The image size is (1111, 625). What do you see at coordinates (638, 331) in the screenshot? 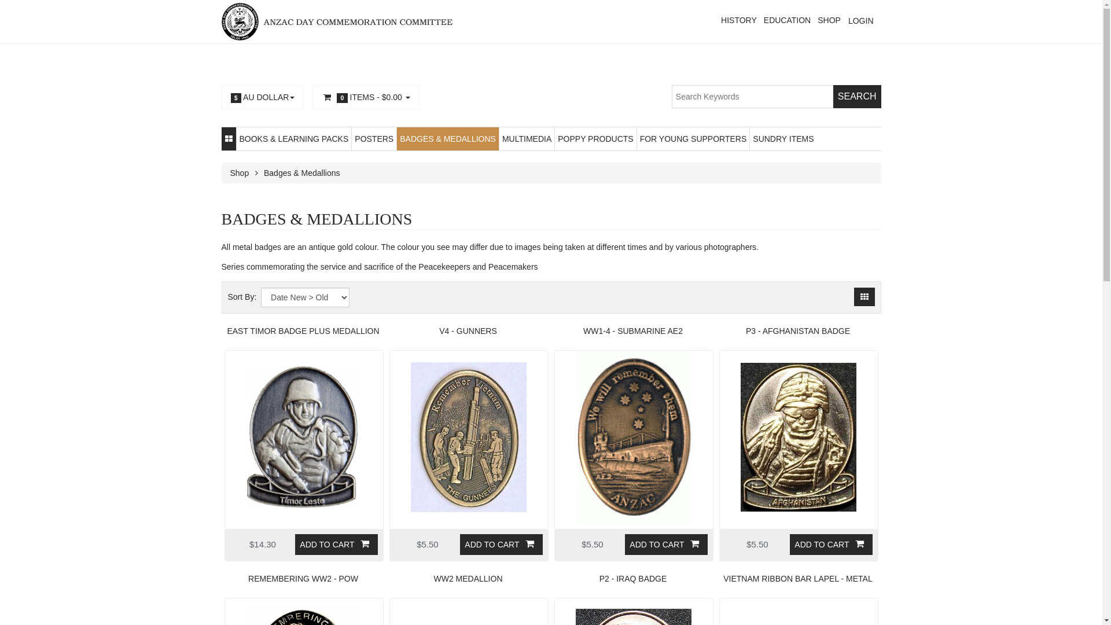
I see `WW1-4 - SUBMARINE AE2` at bounding box center [638, 331].